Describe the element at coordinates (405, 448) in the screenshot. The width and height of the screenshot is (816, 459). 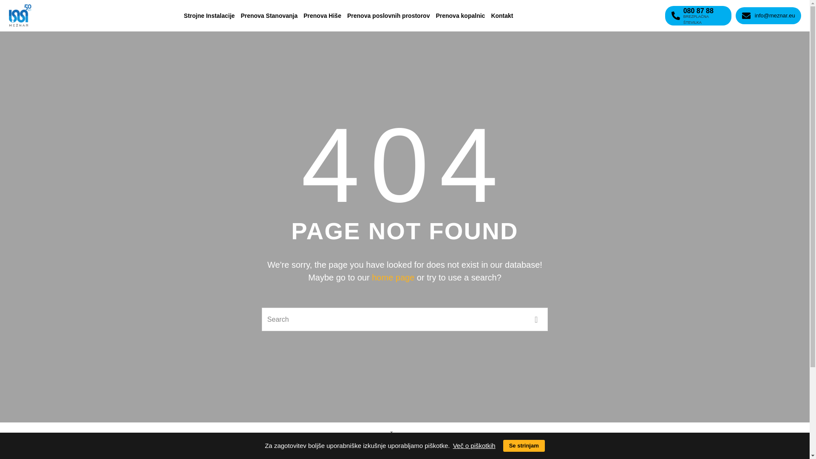
I see `Prenova stanovanja` at that location.